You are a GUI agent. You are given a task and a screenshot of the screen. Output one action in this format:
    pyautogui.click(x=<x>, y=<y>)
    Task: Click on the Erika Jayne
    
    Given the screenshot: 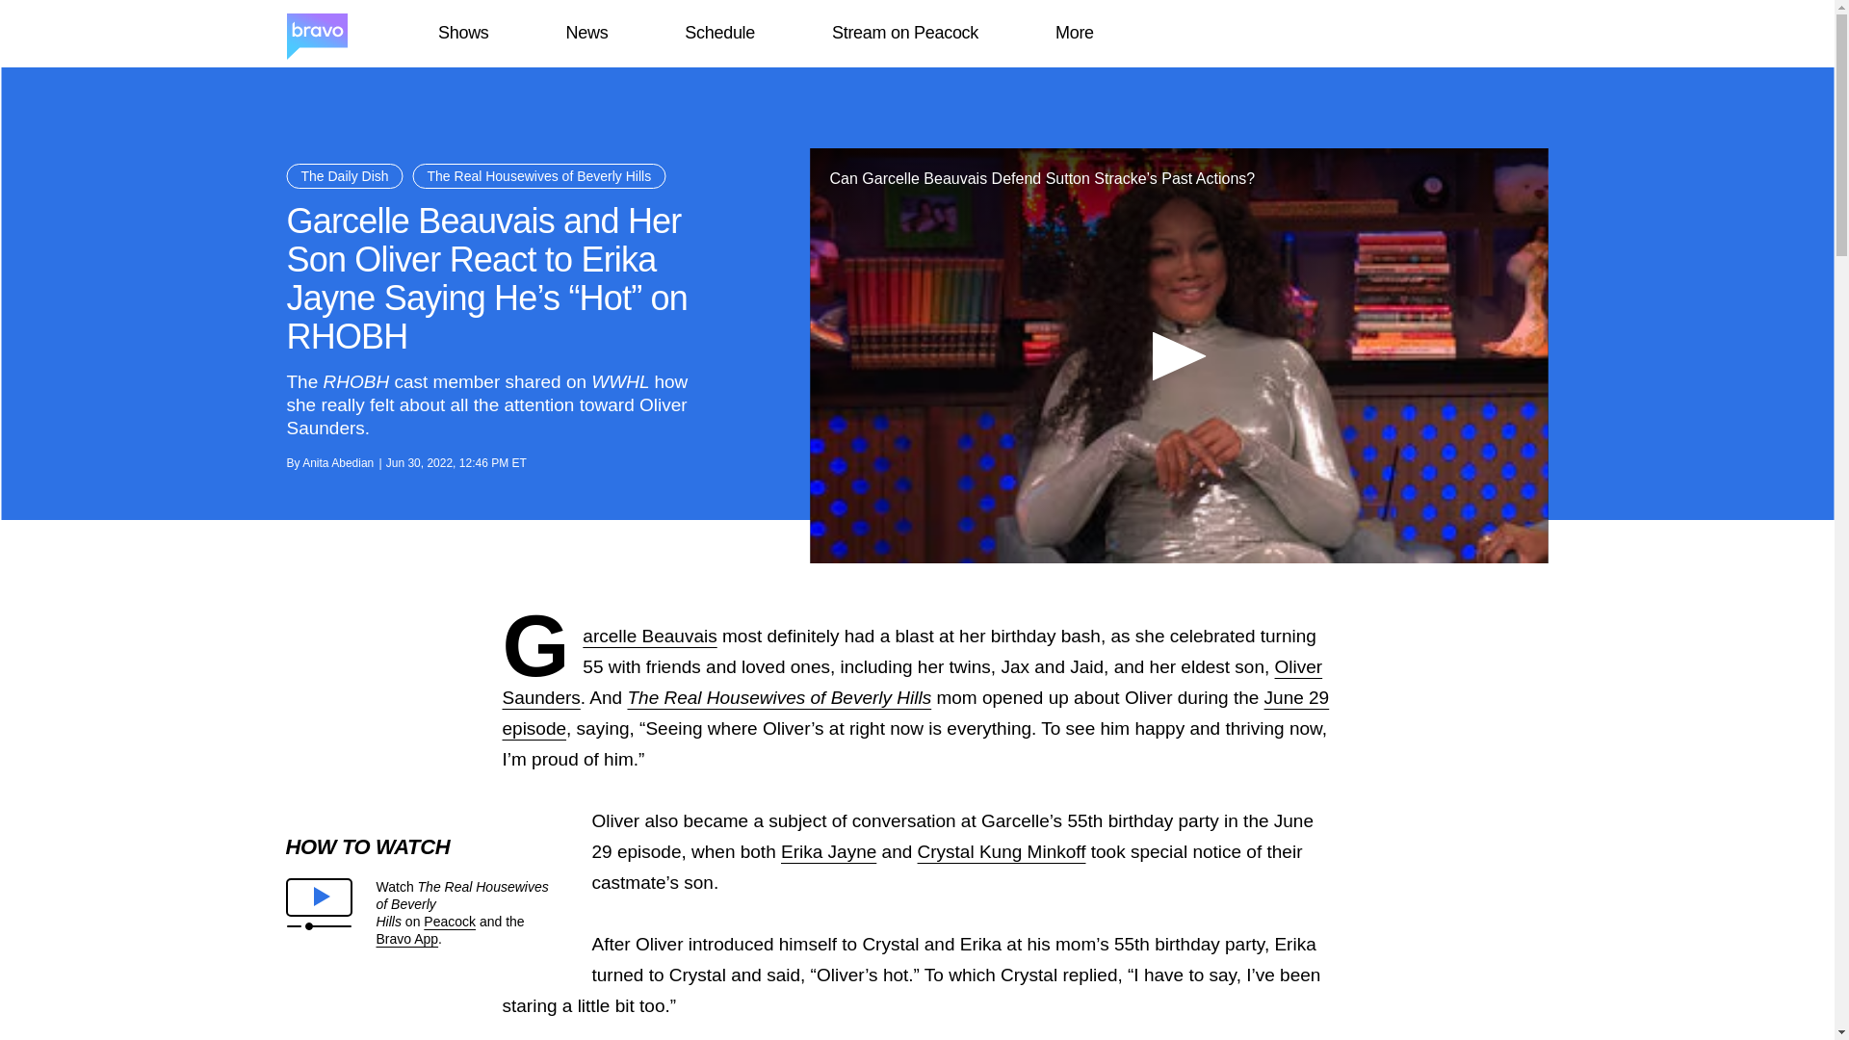 What is the action you would take?
    pyautogui.click(x=828, y=851)
    